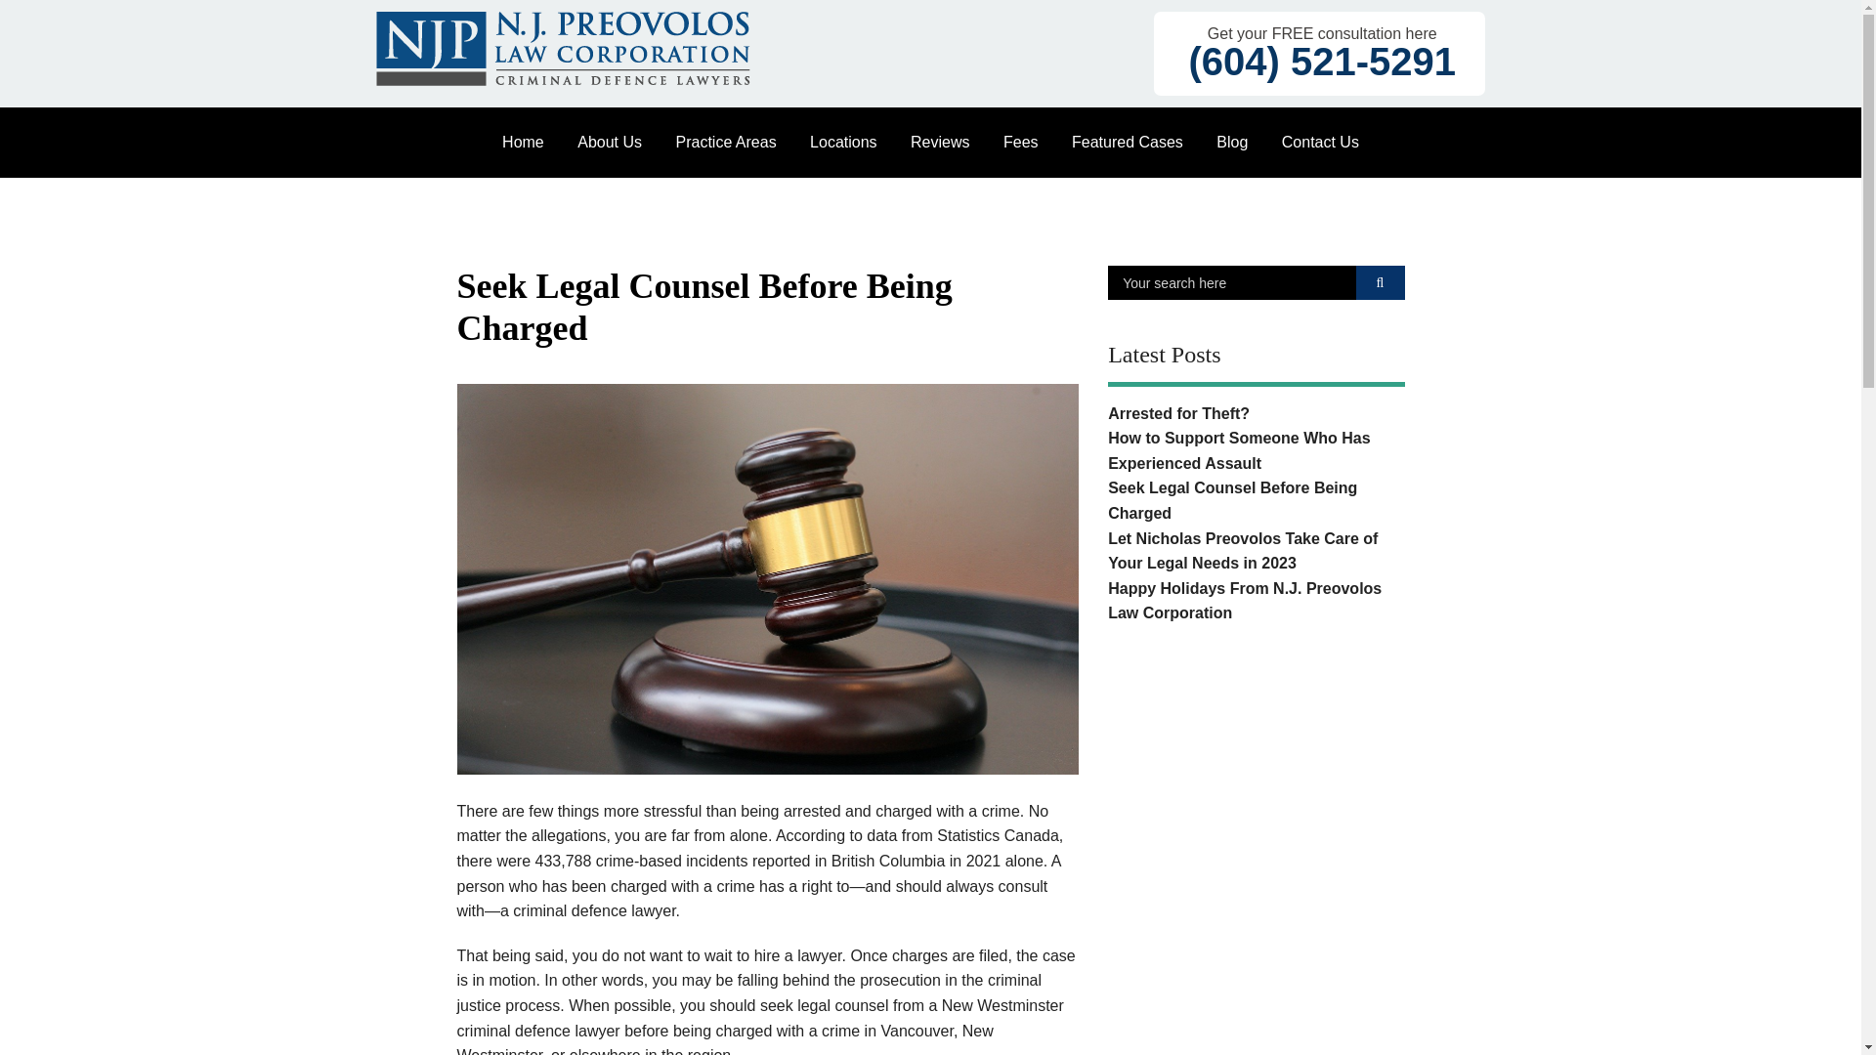 The width and height of the screenshot is (1876, 1055). What do you see at coordinates (1232, 143) in the screenshot?
I see `Blog` at bounding box center [1232, 143].